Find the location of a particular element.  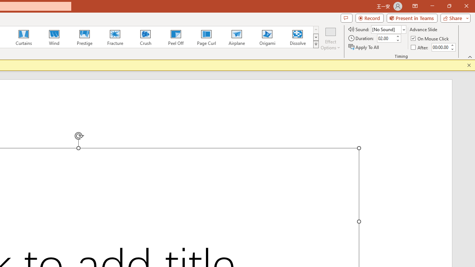

Transition Effects is located at coordinates (315, 44).